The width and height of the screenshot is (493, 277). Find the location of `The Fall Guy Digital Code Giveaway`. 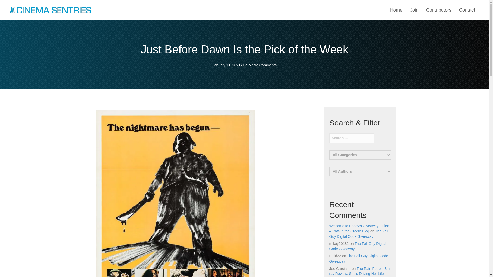

The Fall Guy Digital Code Giveaway is located at coordinates (358, 259).